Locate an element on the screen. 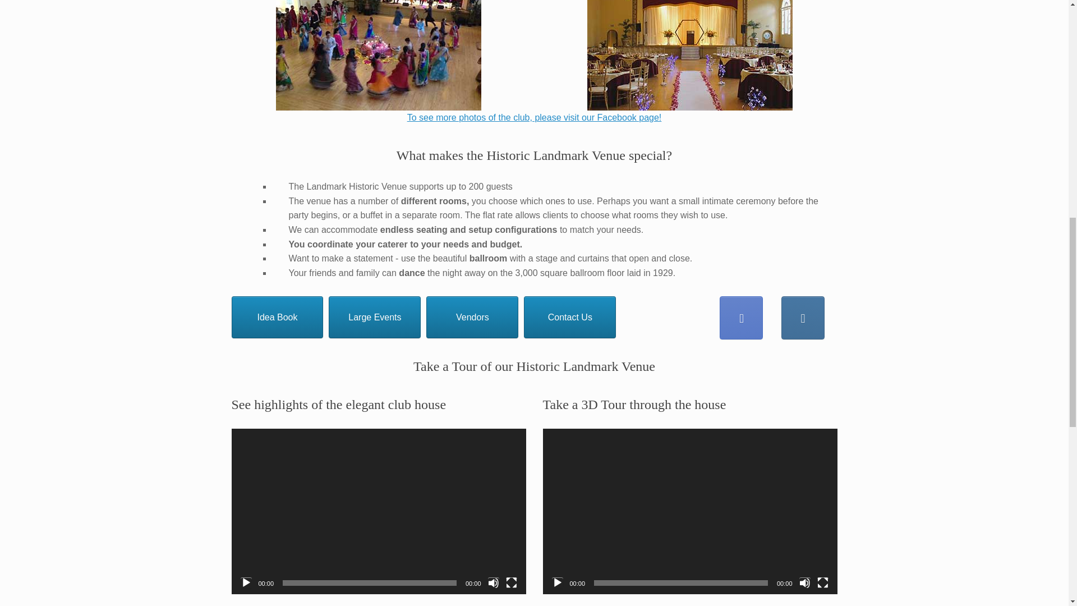 This screenshot has width=1077, height=606. San Jose Woman's Club Instagram is located at coordinates (803, 318).